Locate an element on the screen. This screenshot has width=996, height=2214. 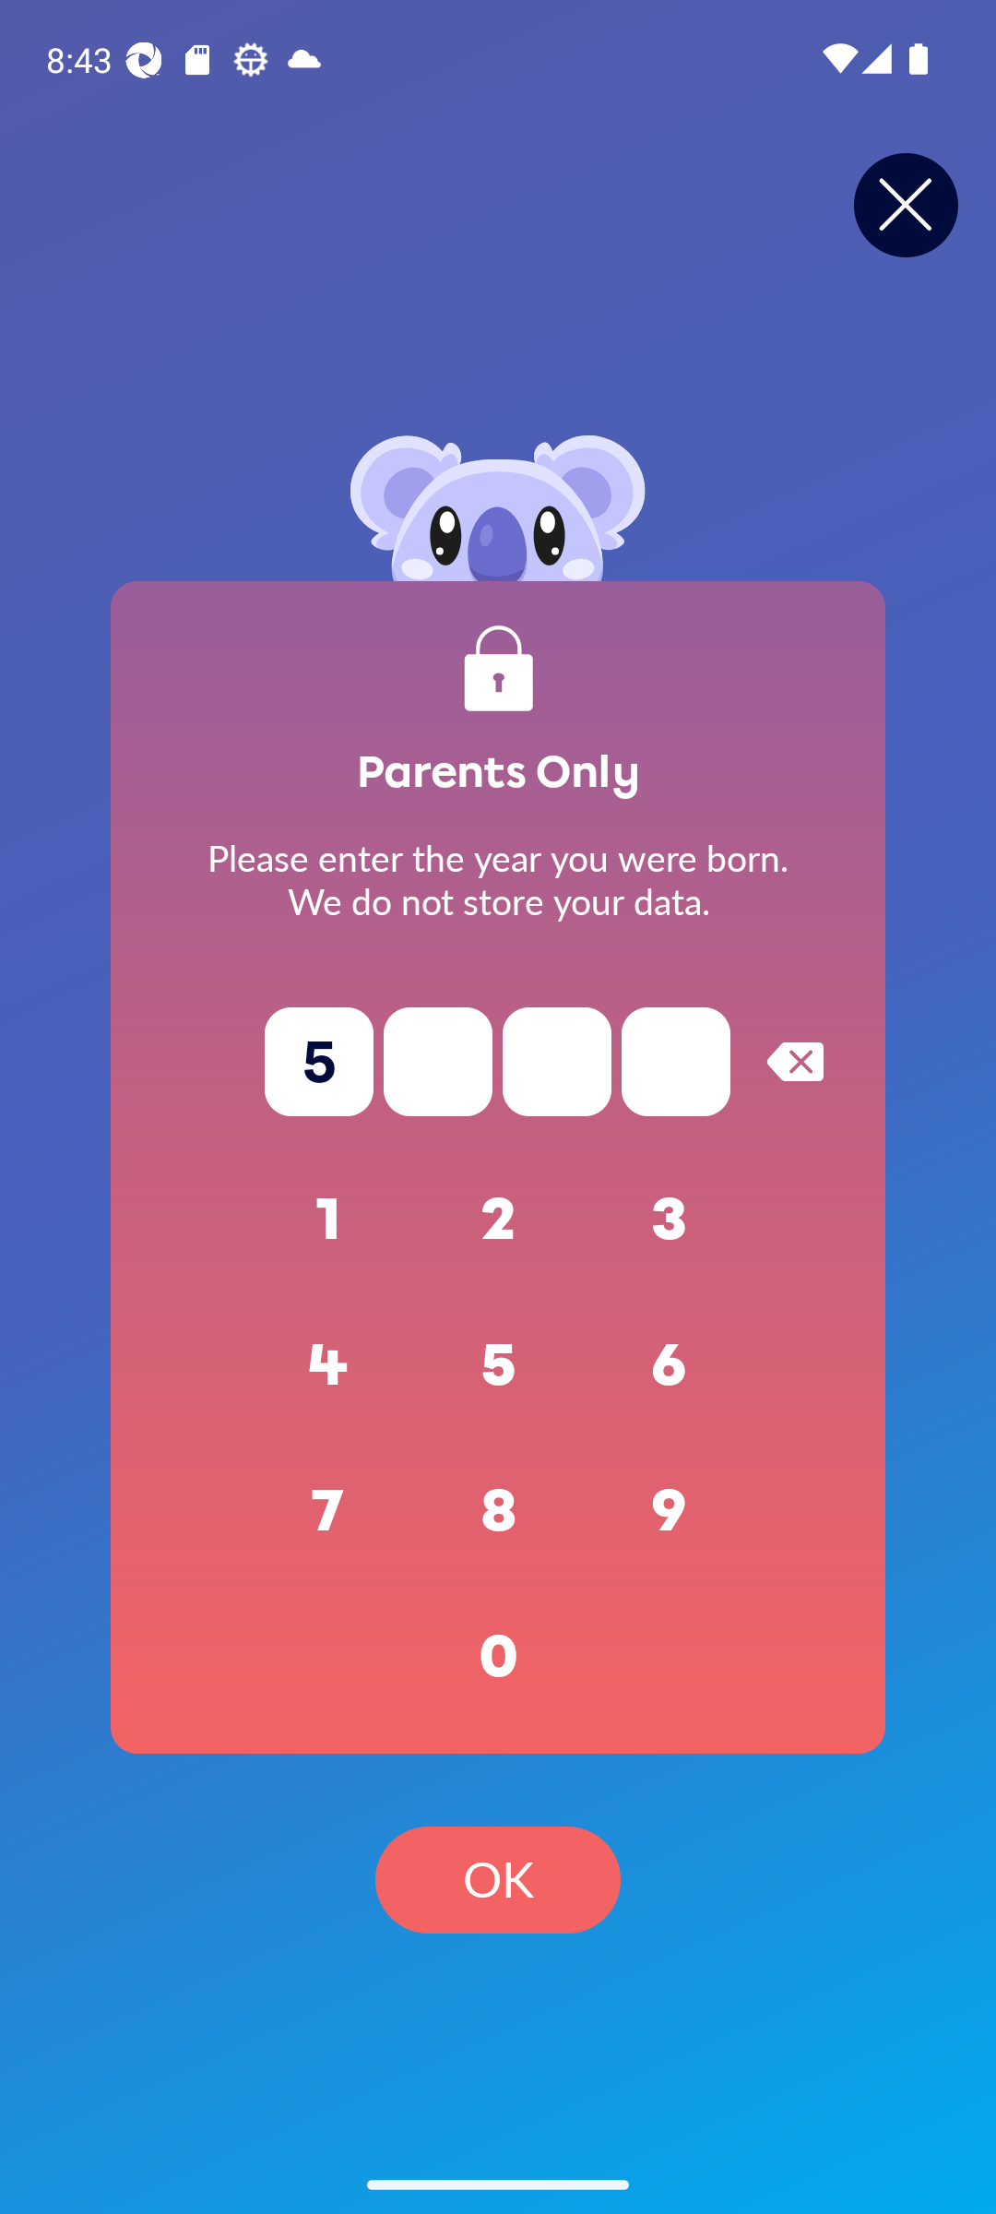
6 is located at coordinates (670, 1365).